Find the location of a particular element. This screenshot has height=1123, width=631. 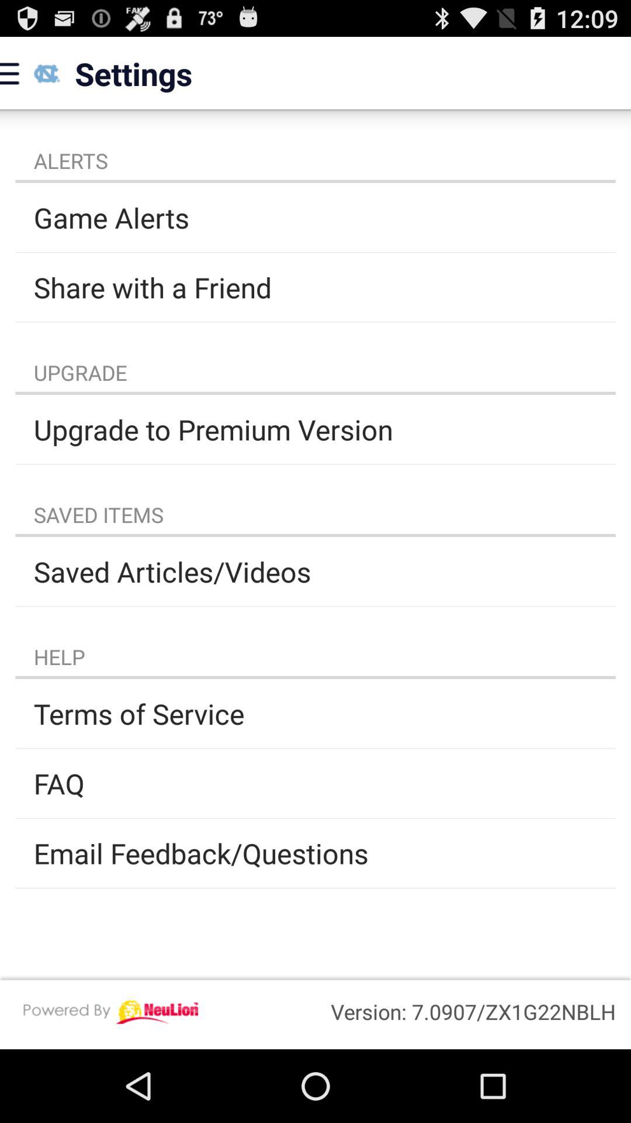

click upgrade to premium item is located at coordinates (315, 429).